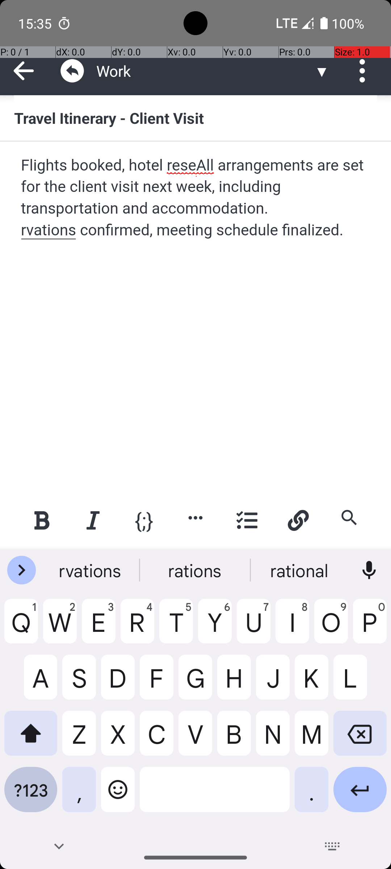  Describe the element at coordinates (196, 198) in the screenshot. I see `Flights booked, hotel reseAll arrangements are set for the client visit next week, including transportation and accommodation.
rvations confirmed, meeting schedule finalized.` at that location.